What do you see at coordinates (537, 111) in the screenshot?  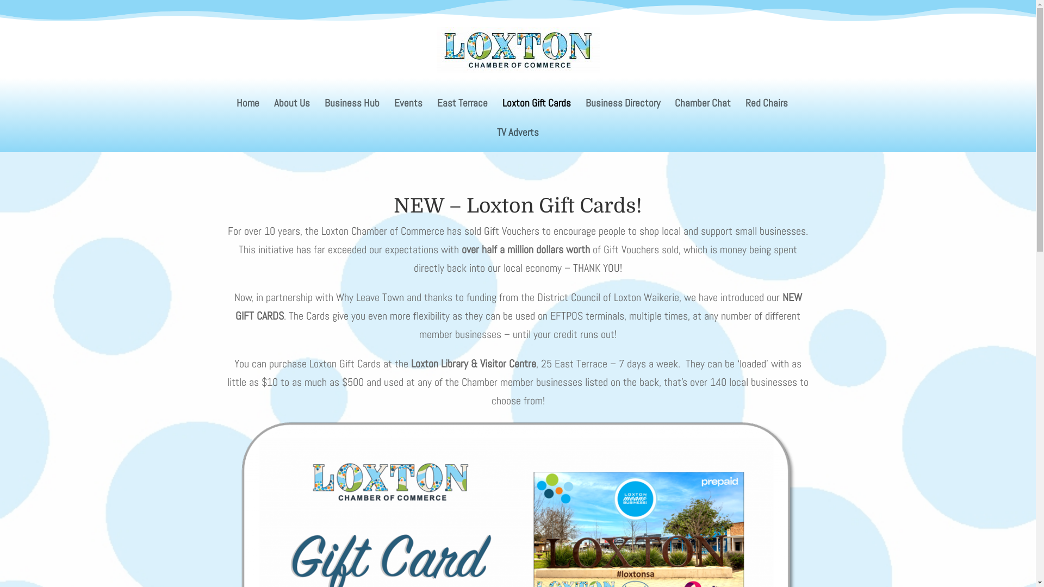 I see `Loxton Gift Cards` at bounding box center [537, 111].